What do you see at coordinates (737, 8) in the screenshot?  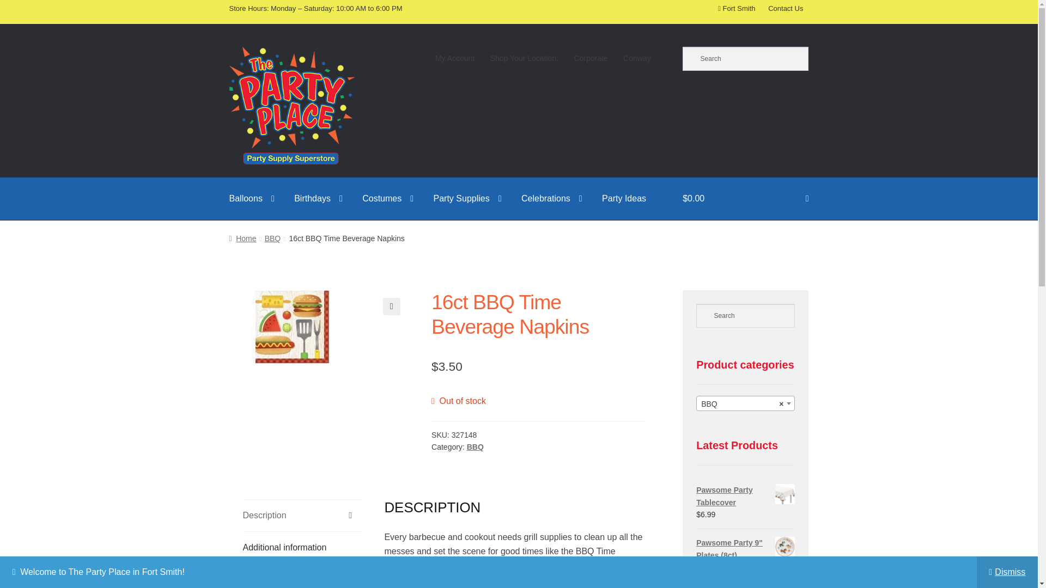 I see `Fort Smith` at bounding box center [737, 8].